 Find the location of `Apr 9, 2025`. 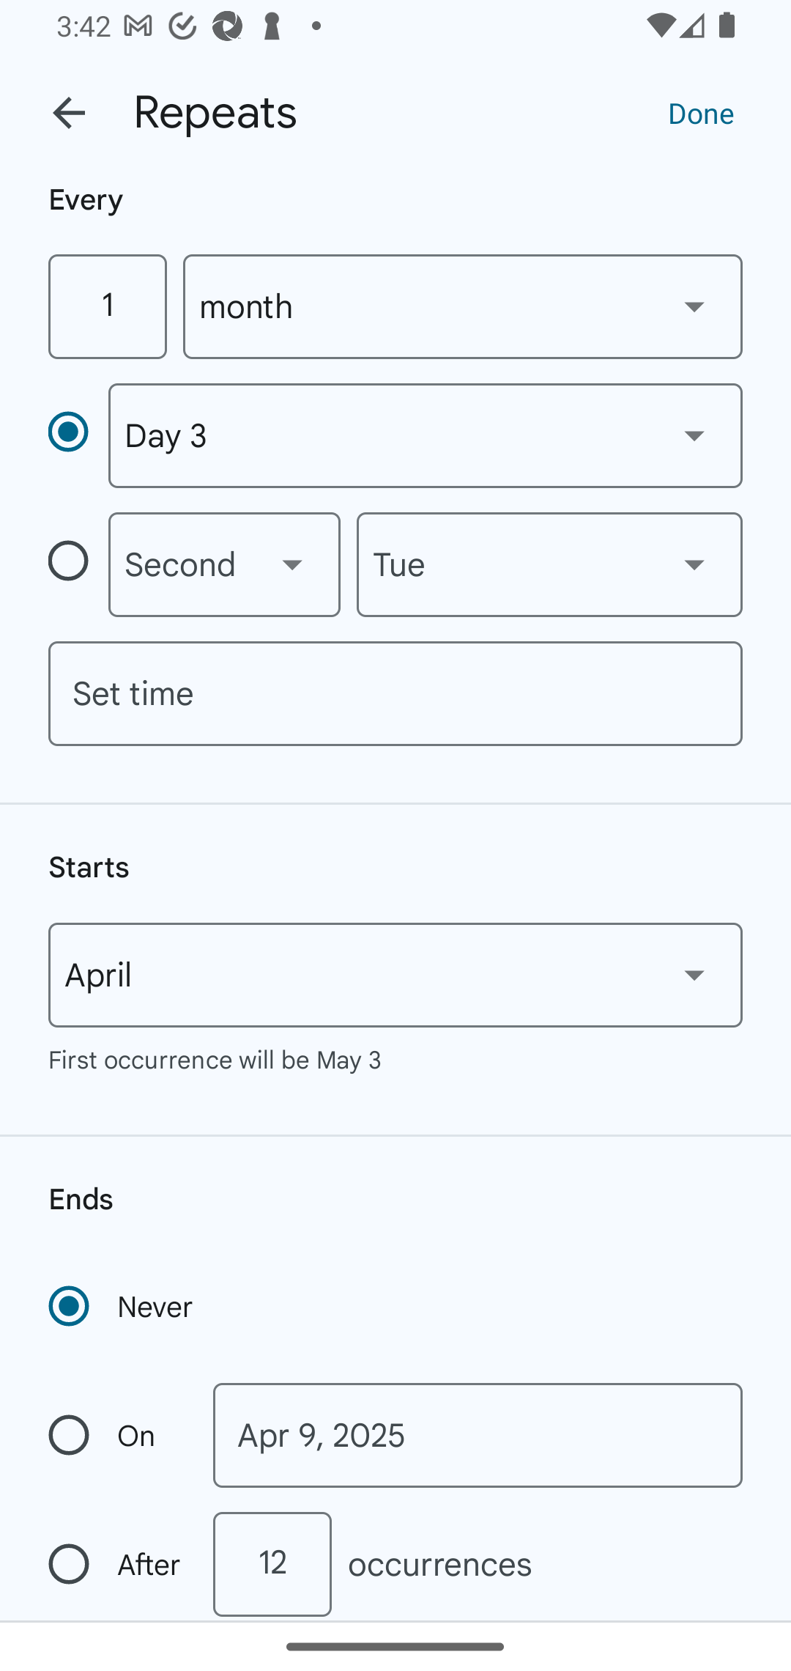

Apr 9, 2025 is located at coordinates (478, 1435).